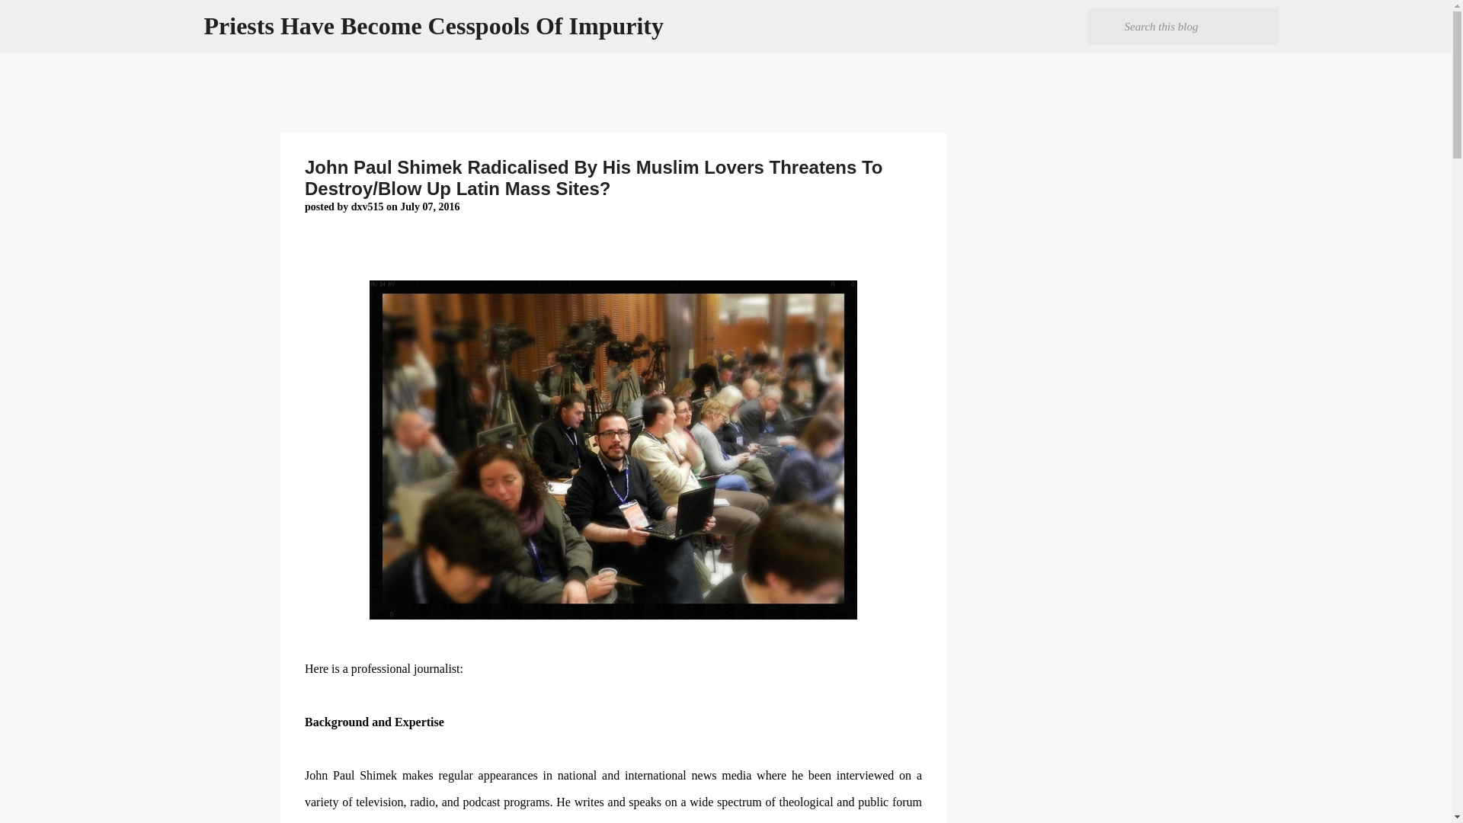  I want to click on dxv515, so click(368, 206).